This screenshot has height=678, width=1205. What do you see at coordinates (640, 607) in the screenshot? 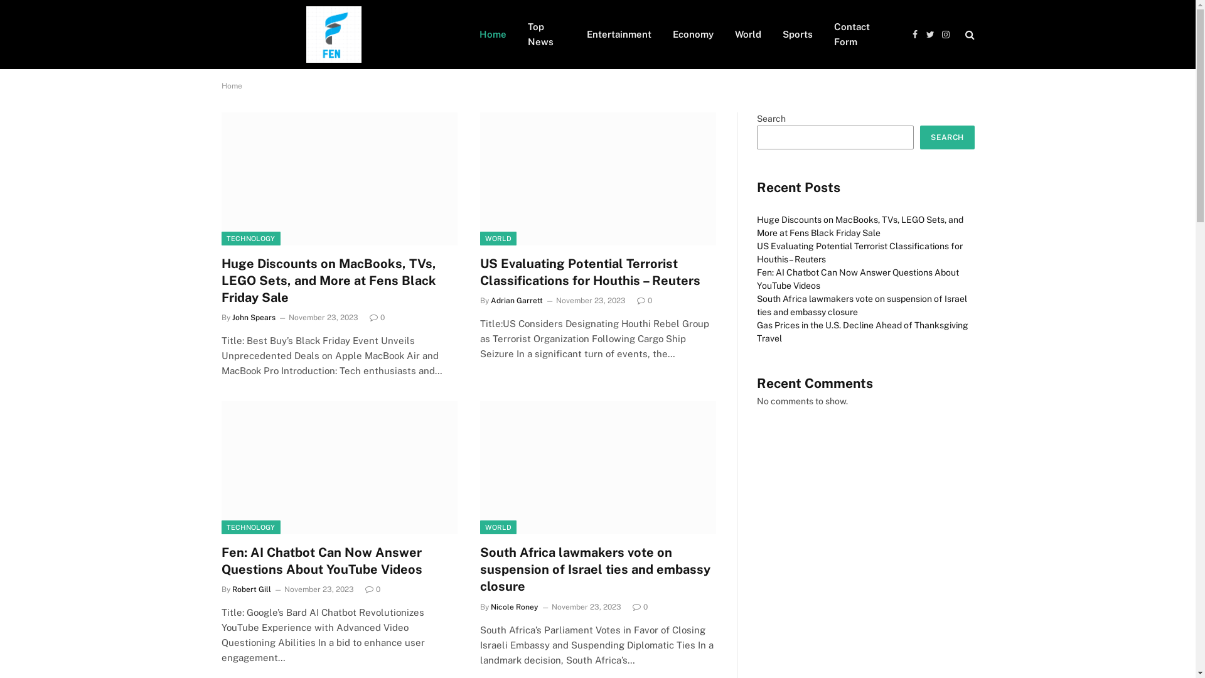
I see `0` at bounding box center [640, 607].